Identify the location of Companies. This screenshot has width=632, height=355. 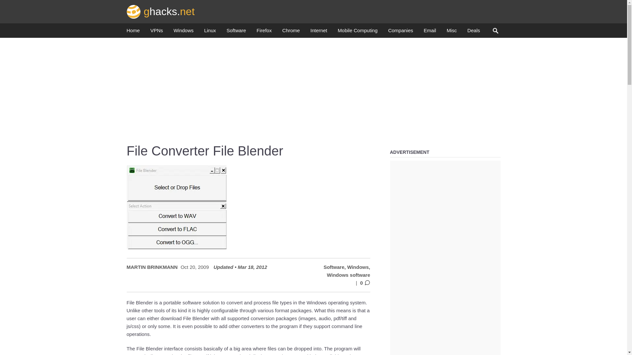
(400, 32).